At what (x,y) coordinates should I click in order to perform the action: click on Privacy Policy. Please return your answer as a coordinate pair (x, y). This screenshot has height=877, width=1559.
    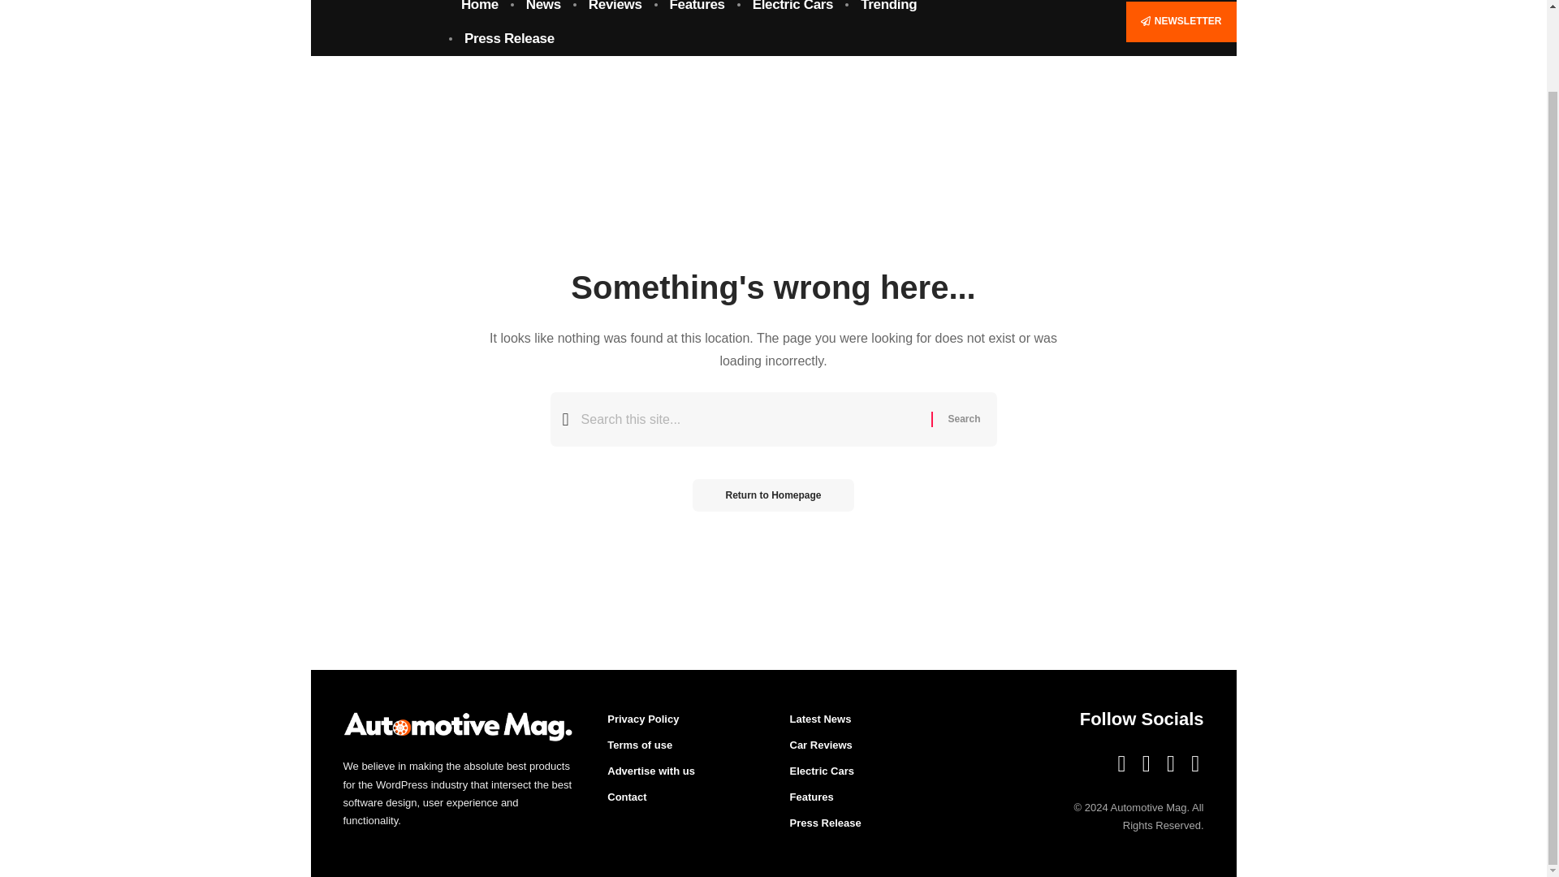
    Looking at the image, I should click on (682, 721).